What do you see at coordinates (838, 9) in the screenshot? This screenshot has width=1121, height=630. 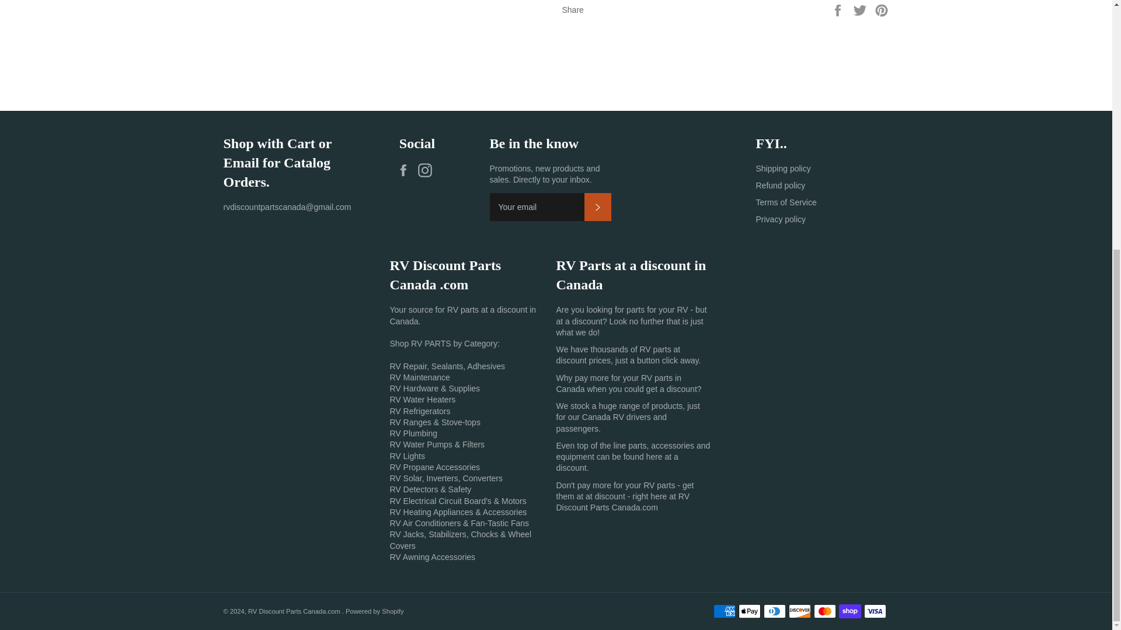 I see `Share on Facebook` at bounding box center [838, 9].